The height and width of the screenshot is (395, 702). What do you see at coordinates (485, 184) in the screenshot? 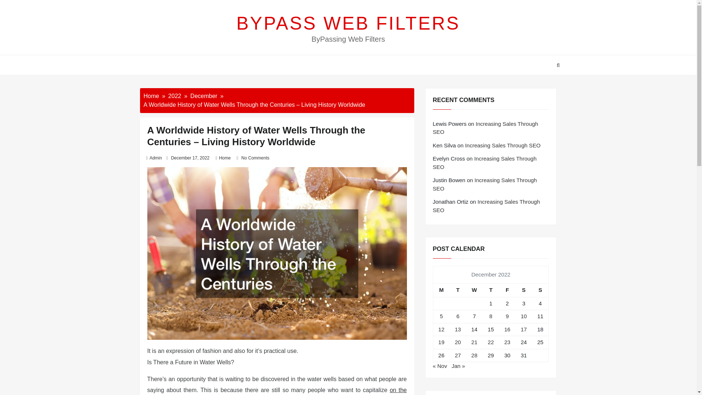
I see `Increasing Sales Through SEO` at bounding box center [485, 184].